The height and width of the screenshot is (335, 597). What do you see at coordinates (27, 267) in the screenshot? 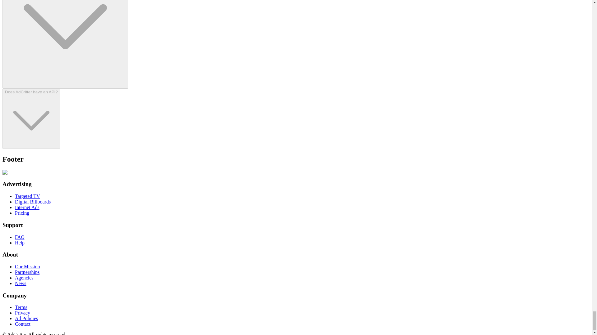
I see `Our Mission` at bounding box center [27, 267].